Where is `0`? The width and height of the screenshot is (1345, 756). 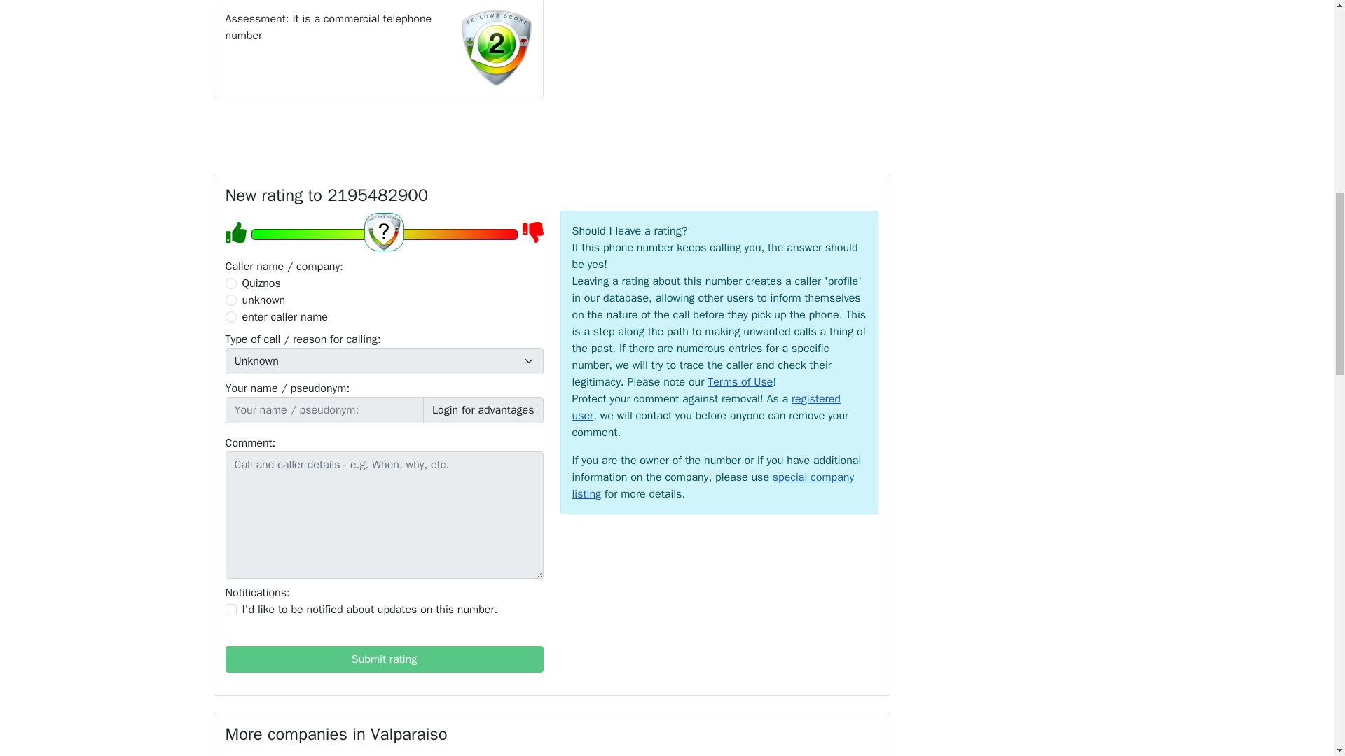 0 is located at coordinates (231, 283).